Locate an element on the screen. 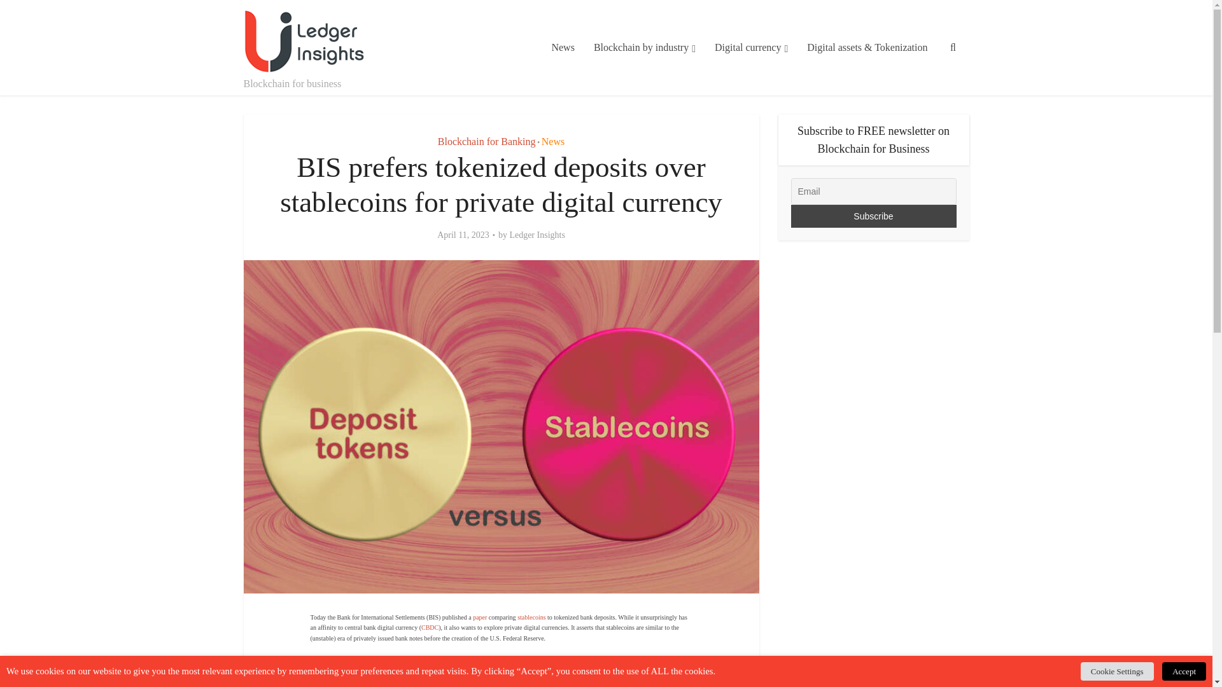  Subscribe is located at coordinates (873, 216).